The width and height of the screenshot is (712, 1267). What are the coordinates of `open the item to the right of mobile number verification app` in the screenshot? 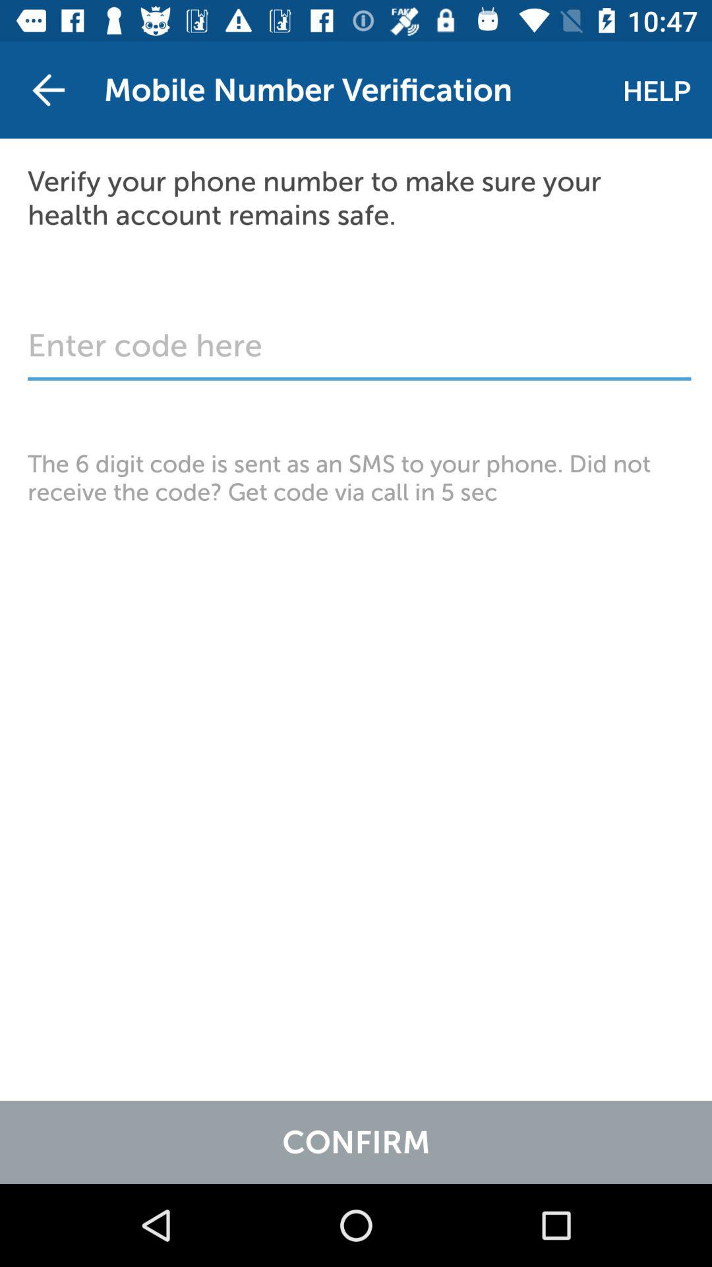 It's located at (657, 90).